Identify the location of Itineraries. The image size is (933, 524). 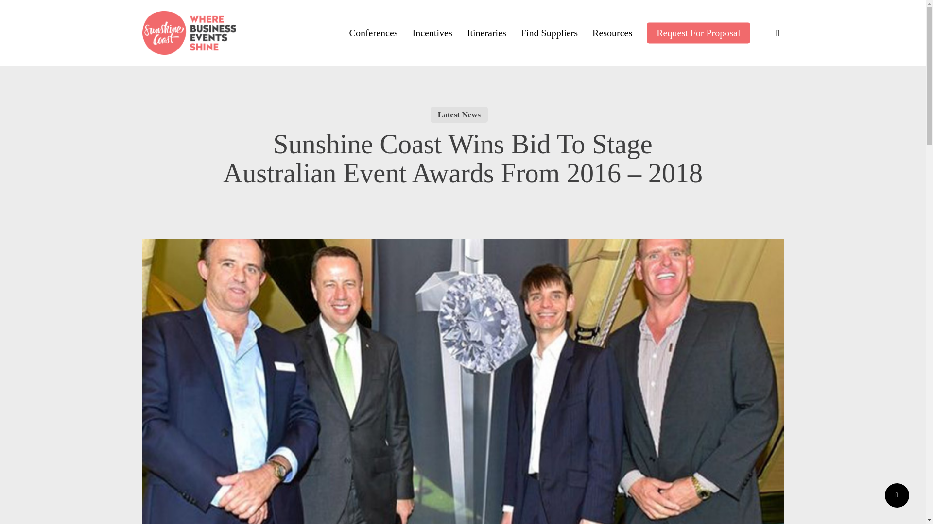
(487, 33).